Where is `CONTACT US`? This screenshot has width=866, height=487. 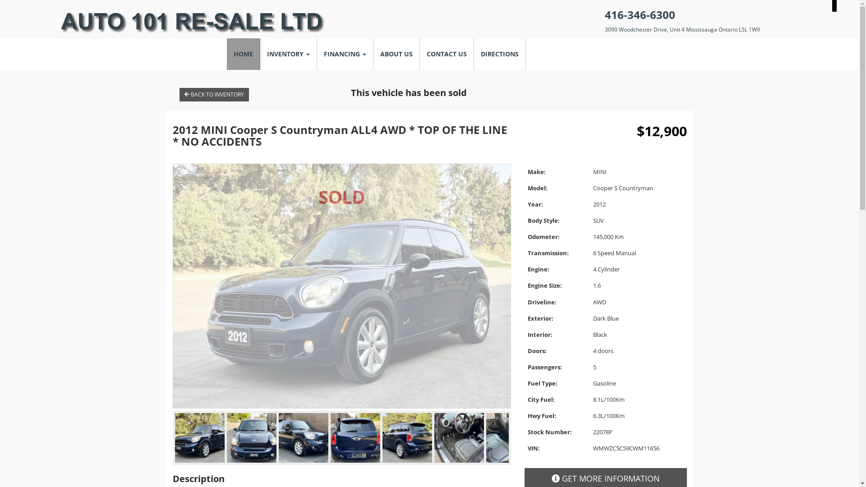
CONTACT US is located at coordinates (447, 54).